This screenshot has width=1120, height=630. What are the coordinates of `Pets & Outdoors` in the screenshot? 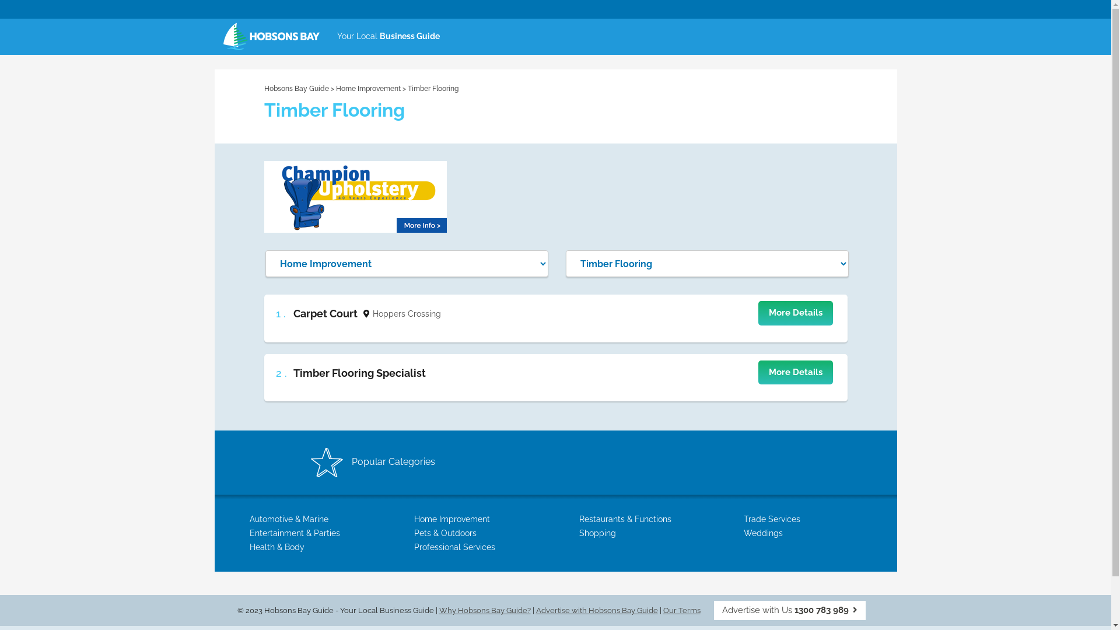 It's located at (446, 533).